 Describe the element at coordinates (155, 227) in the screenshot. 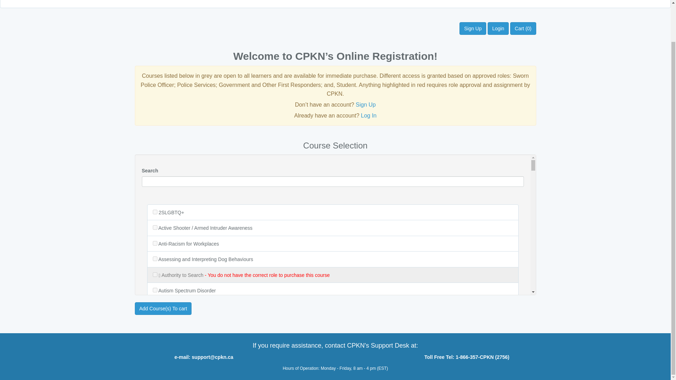

I see `180` at that location.